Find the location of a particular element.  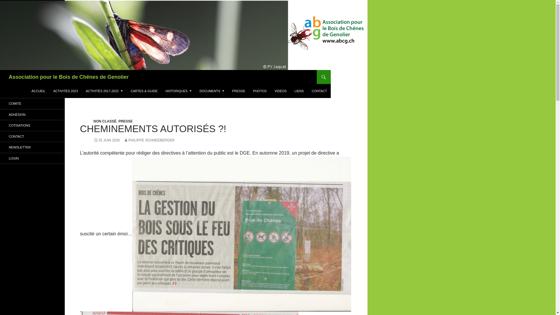

HISTORIQUES is located at coordinates (179, 91).